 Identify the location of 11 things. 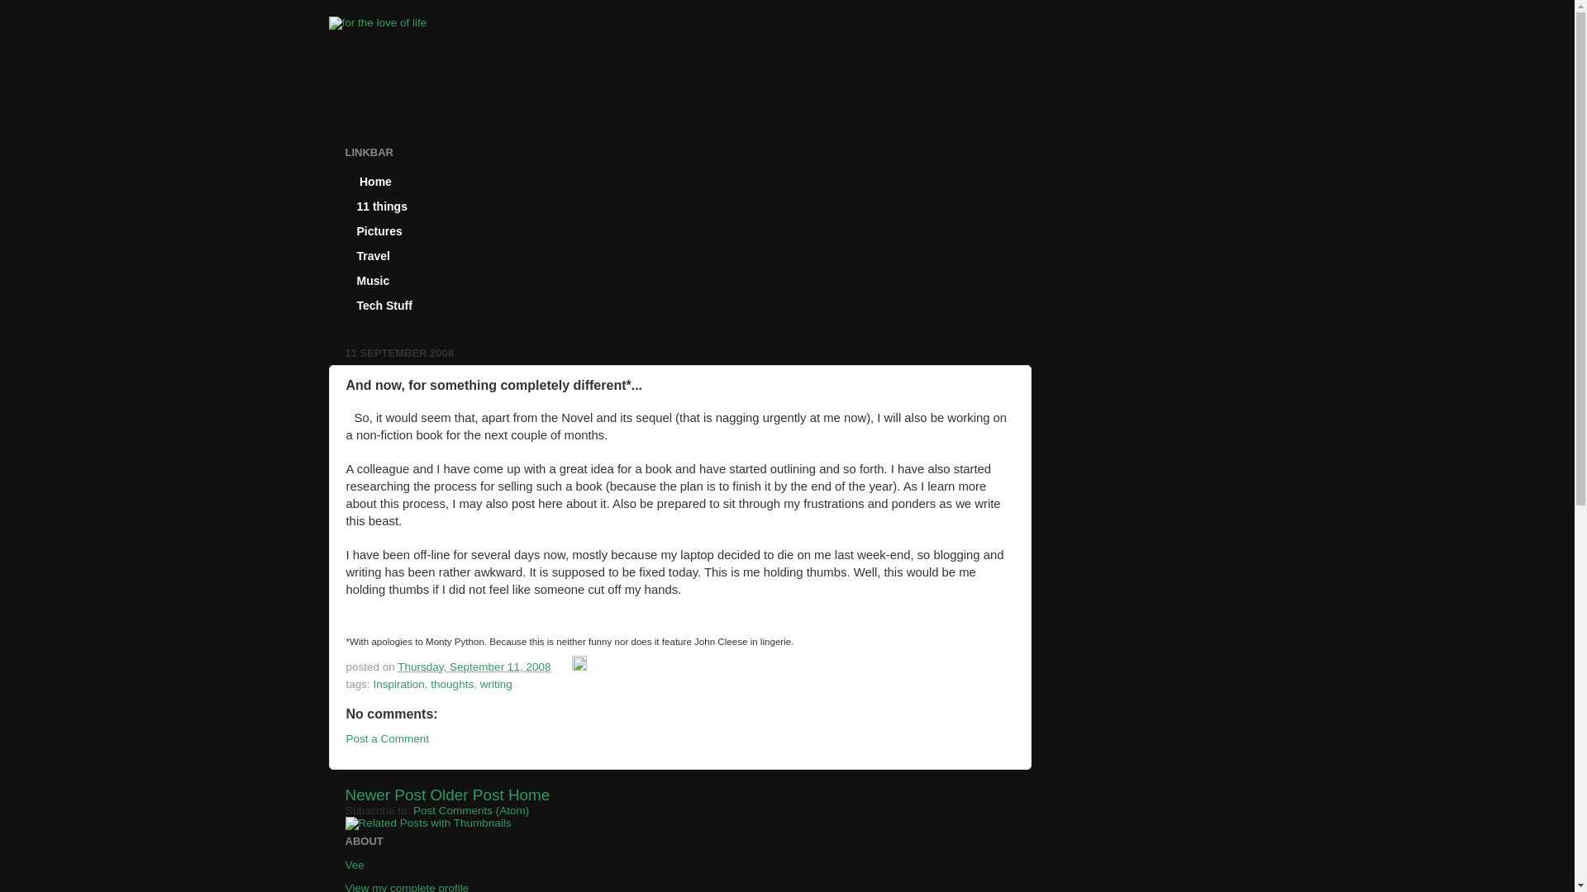
(383, 206).